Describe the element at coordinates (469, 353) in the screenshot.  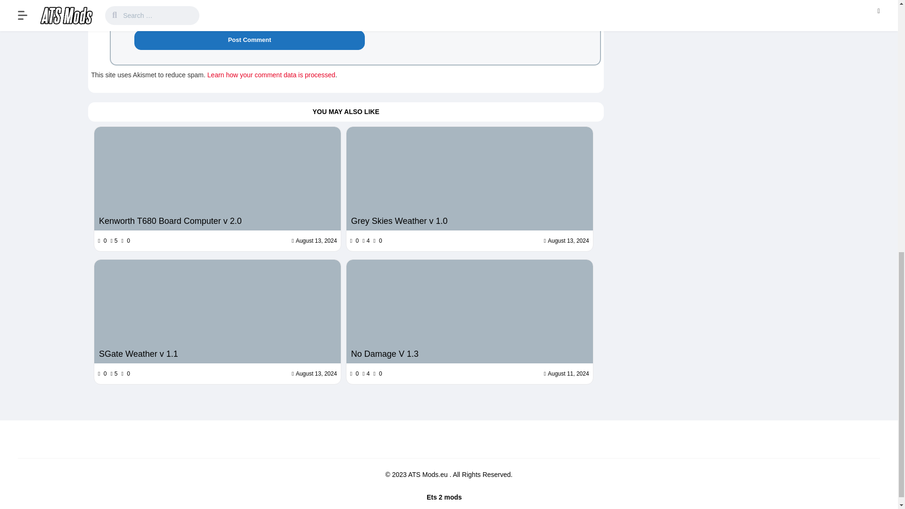
I see `No Damage V 1.3` at that location.